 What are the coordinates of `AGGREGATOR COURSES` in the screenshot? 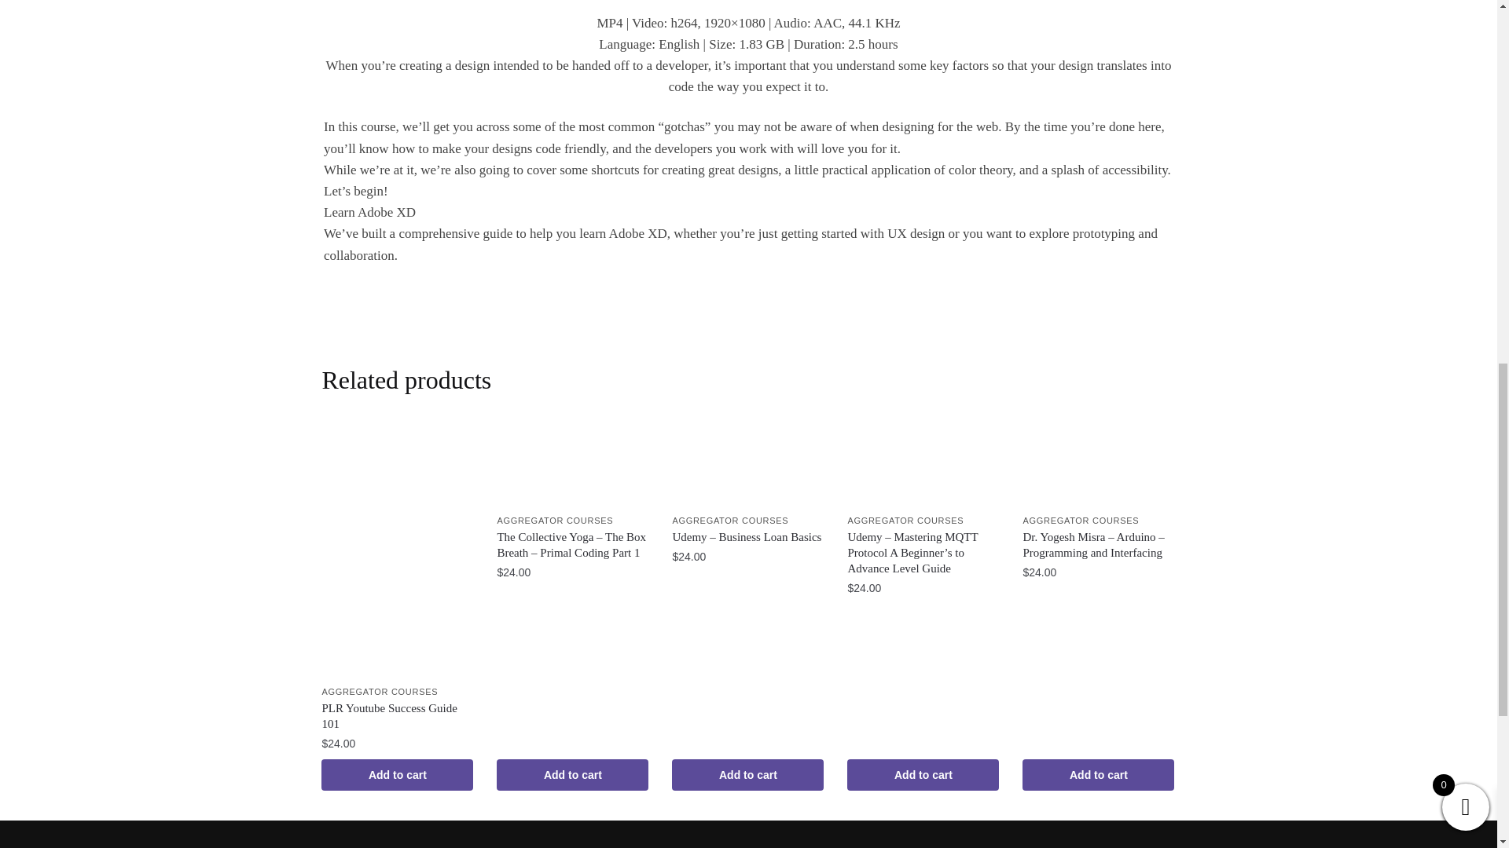 It's located at (729, 520).